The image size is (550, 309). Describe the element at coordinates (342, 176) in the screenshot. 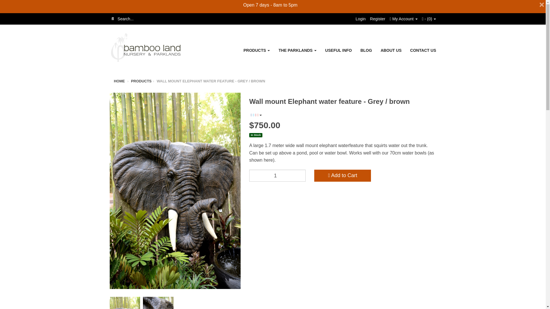

I see `Add to Cart` at that location.